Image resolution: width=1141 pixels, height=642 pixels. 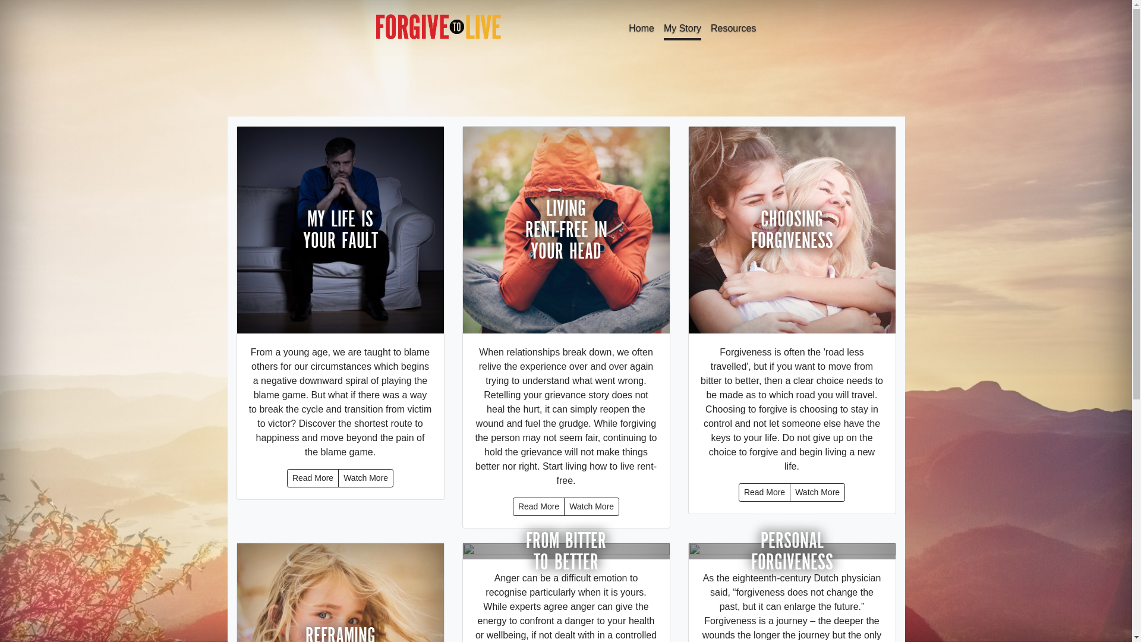 What do you see at coordinates (764, 492) in the screenshot?
I see `Read More` at bounding box center [764, 492].